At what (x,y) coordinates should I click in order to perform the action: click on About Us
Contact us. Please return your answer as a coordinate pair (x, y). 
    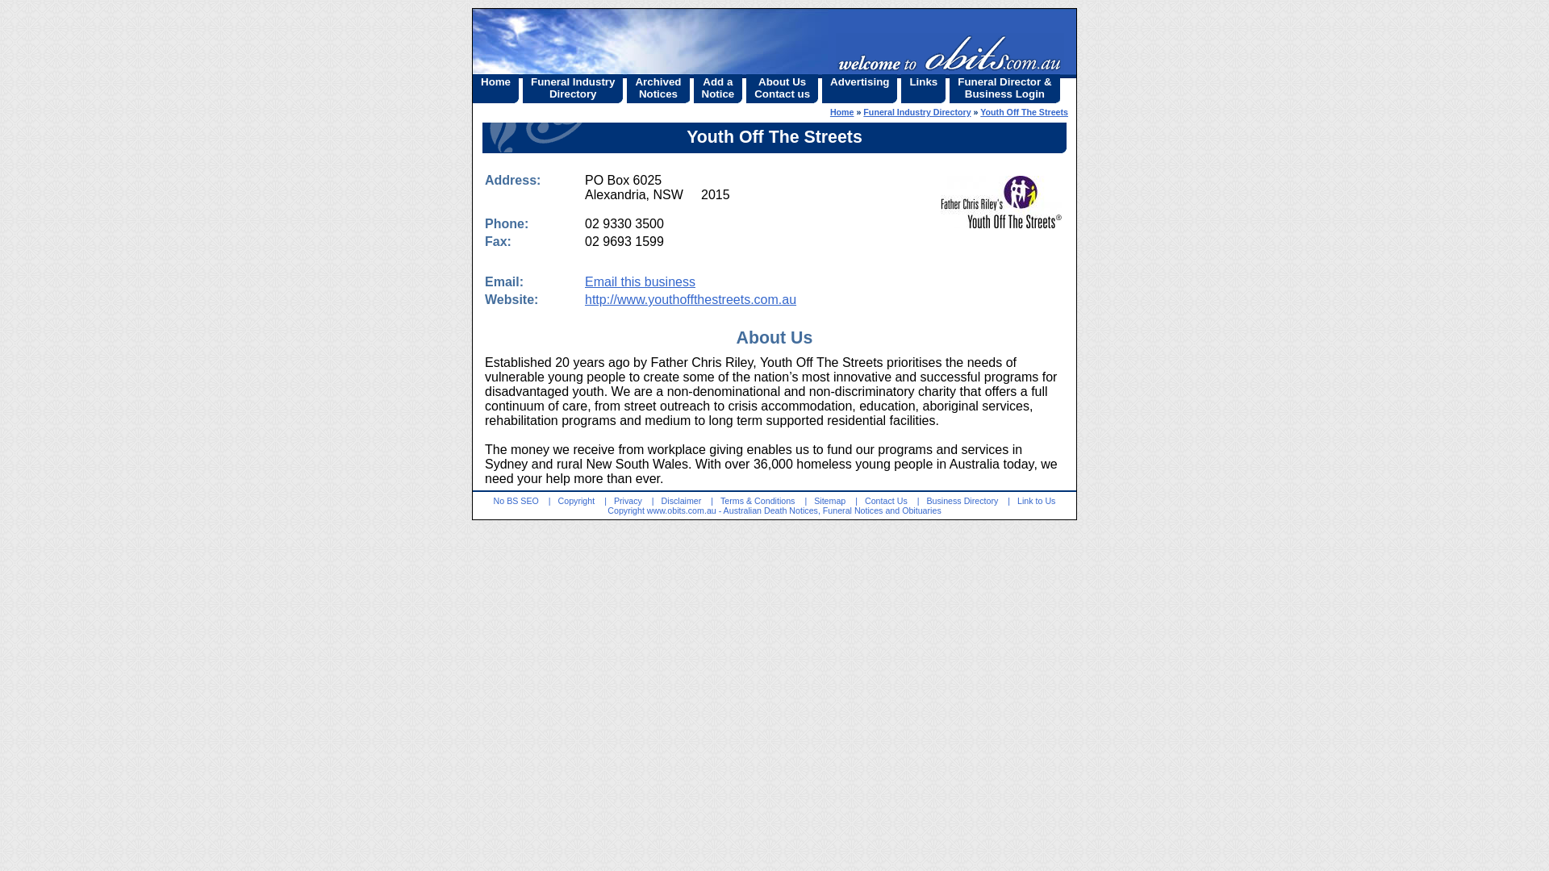
    Looking at the image, I should click on (782, 89).